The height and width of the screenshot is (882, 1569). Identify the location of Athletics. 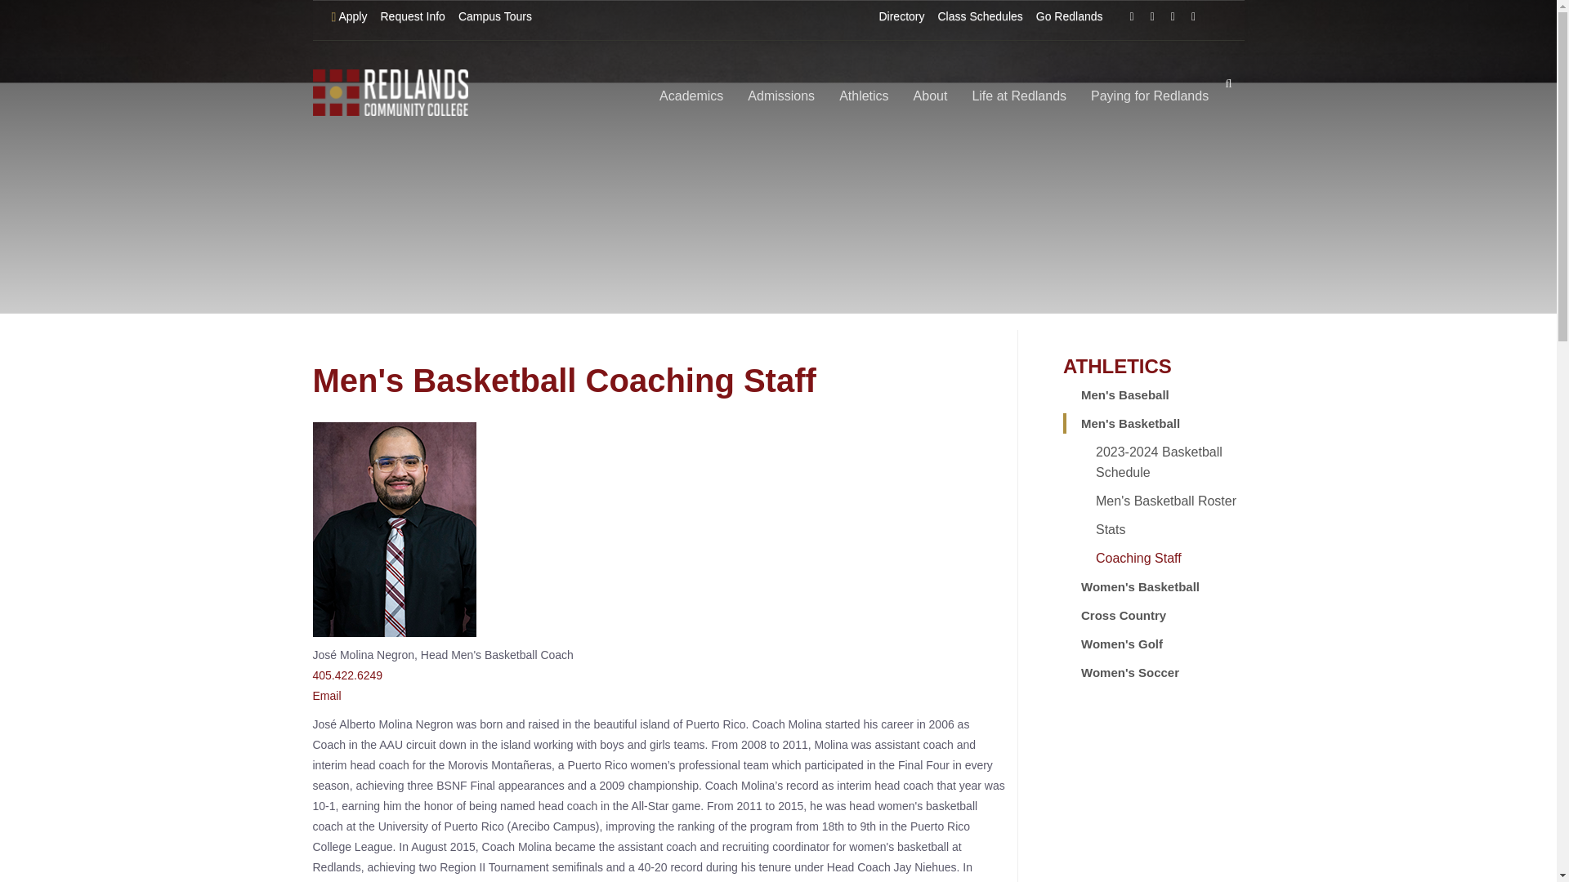
(863, 96).